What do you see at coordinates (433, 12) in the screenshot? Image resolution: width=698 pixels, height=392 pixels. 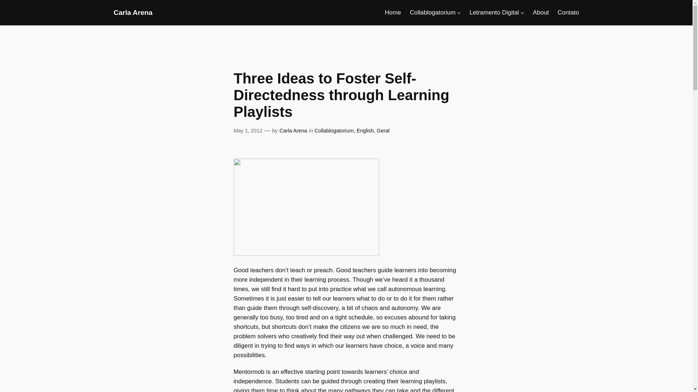 I see `Collablogatorium` at bounding box center [433, 12].